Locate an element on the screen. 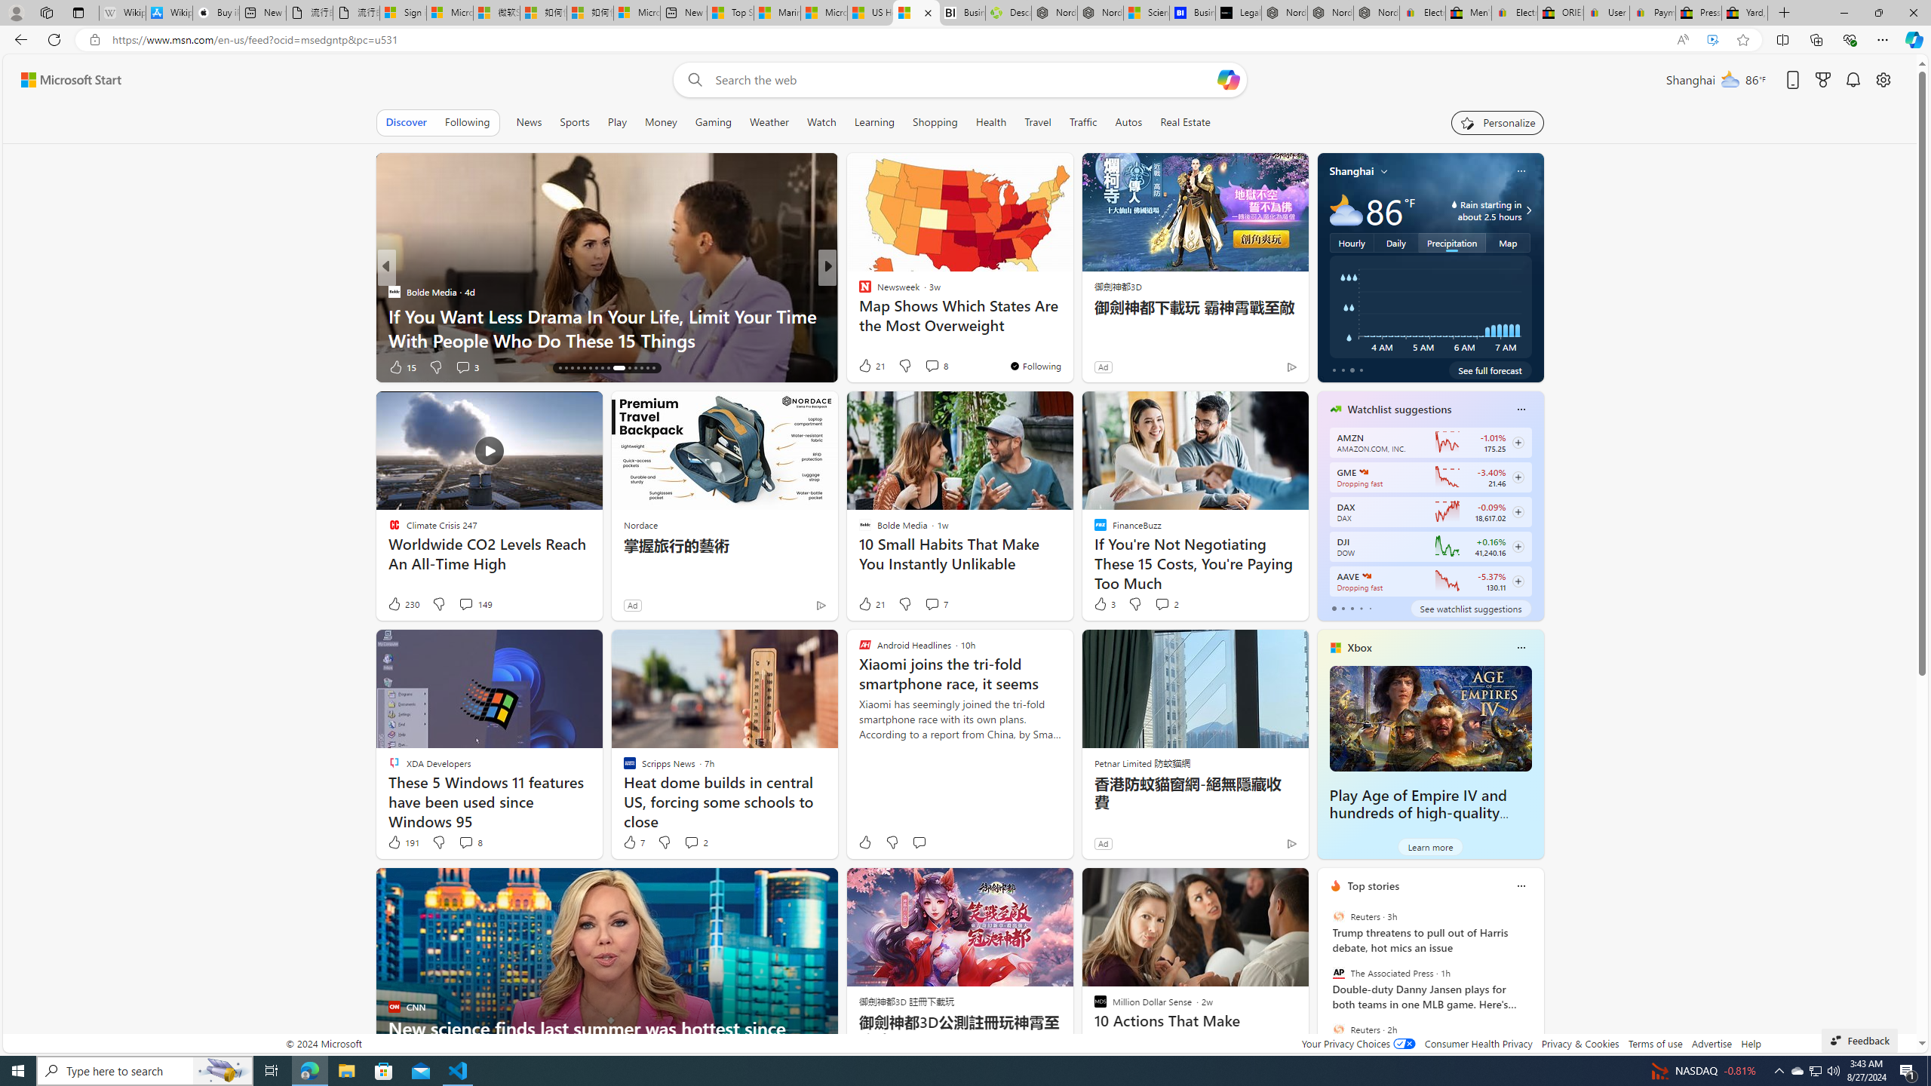 This screenshot has height=1086, width=1931. View comments 2 Comment is located at coordinates (695, 842).